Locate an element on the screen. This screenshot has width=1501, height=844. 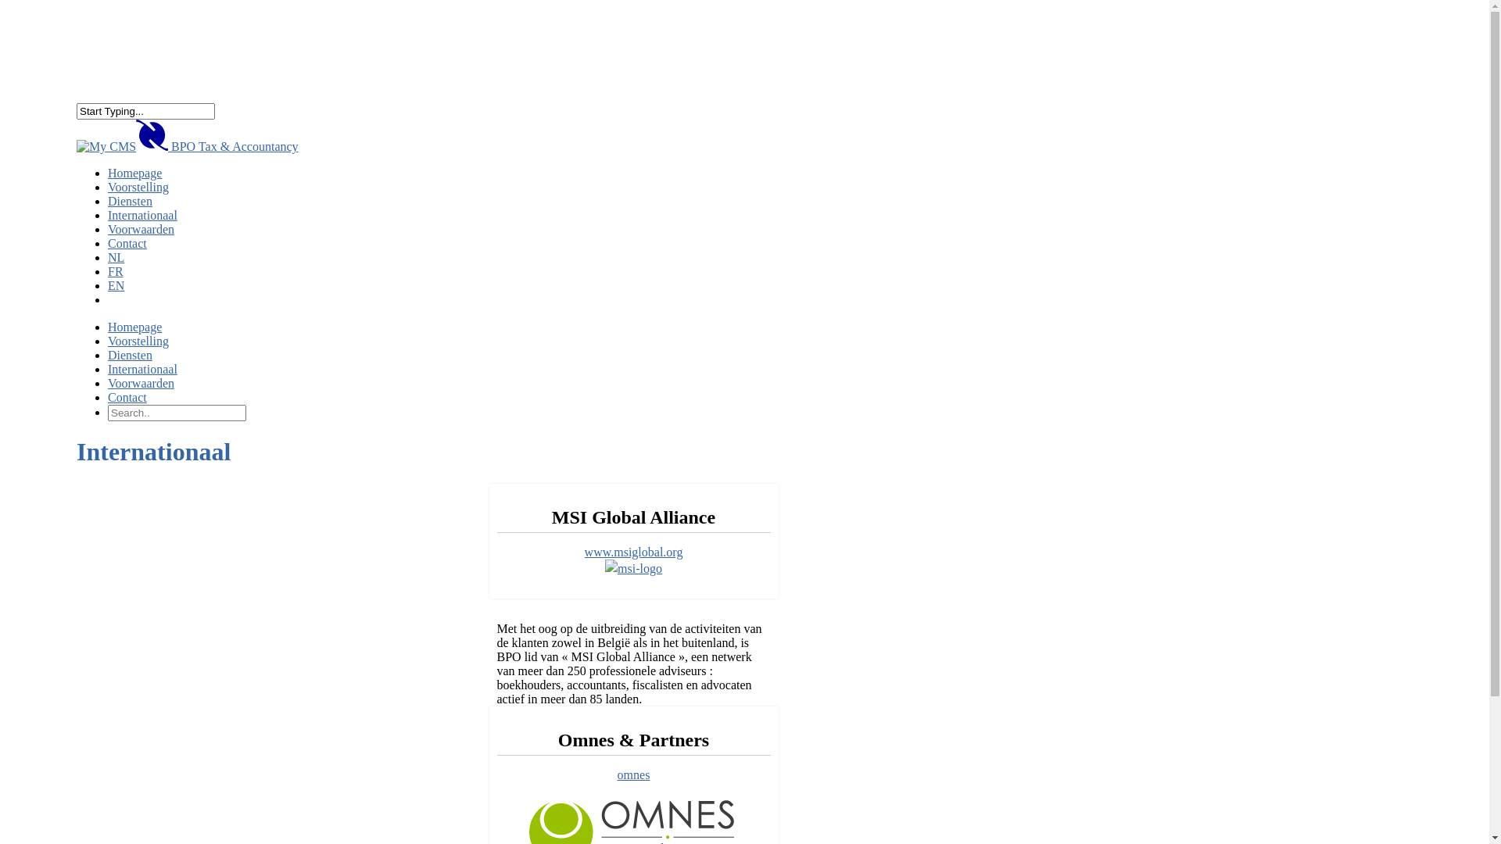
Voorstelling is located at coordinates (138, 341).